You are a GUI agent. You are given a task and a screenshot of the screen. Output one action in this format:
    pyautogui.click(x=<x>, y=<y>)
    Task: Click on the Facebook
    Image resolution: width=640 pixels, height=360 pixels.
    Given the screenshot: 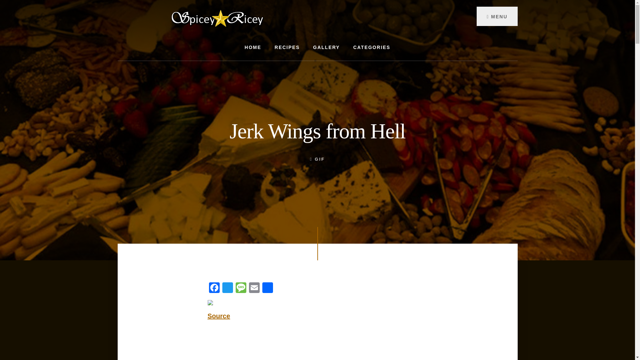 What is the action you would take?
    pyautogui.click(x=214, y=288)
    